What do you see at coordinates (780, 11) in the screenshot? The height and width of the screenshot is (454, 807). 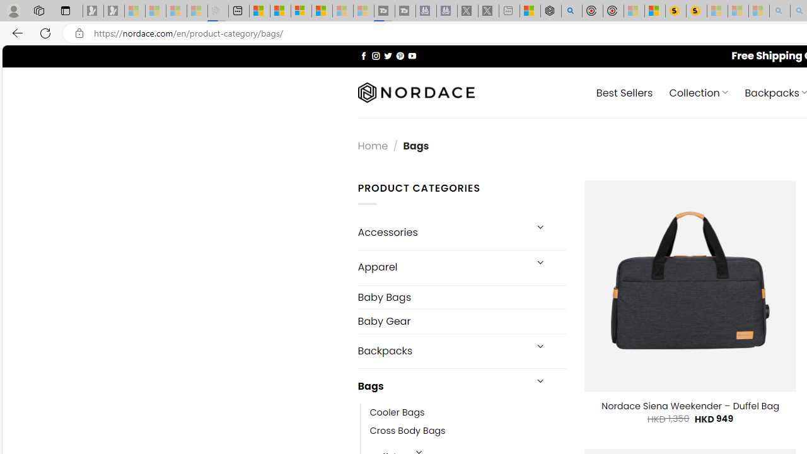 I see `amazon - Search - Sleeping` at bounding box center [780, 11].